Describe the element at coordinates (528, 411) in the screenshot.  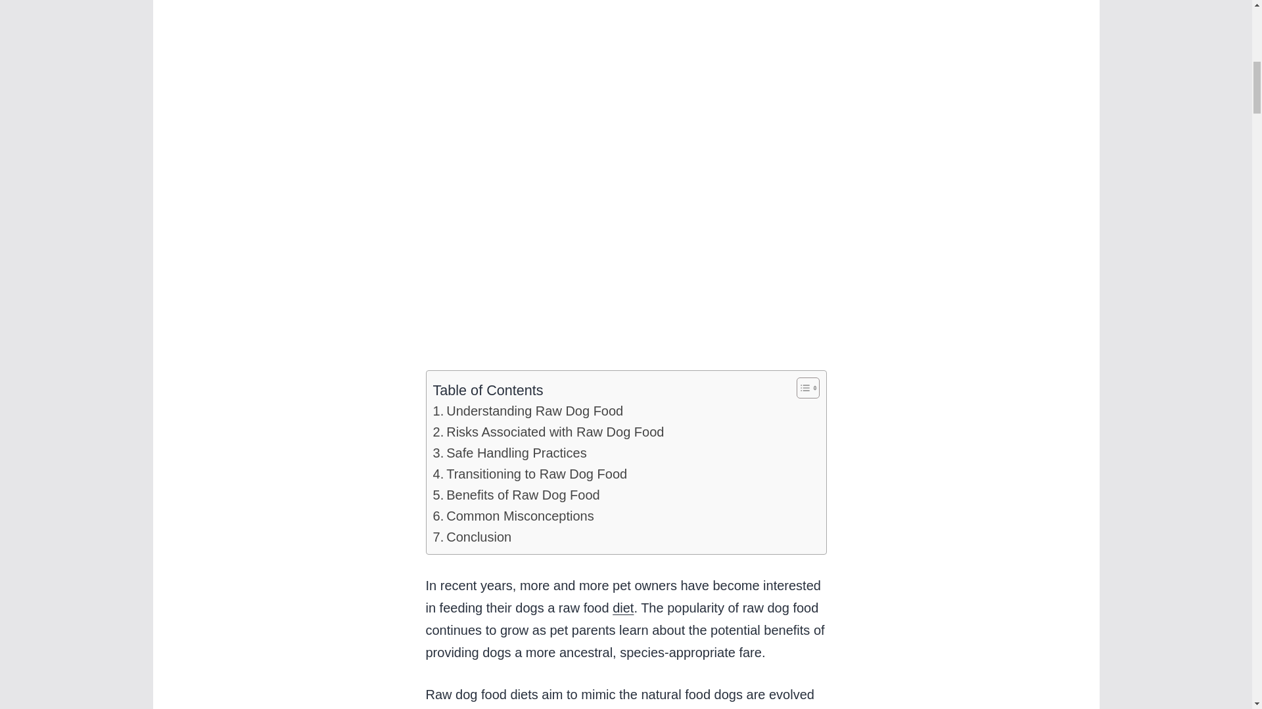
I see `Understanding Raw Dog Food` at that location.